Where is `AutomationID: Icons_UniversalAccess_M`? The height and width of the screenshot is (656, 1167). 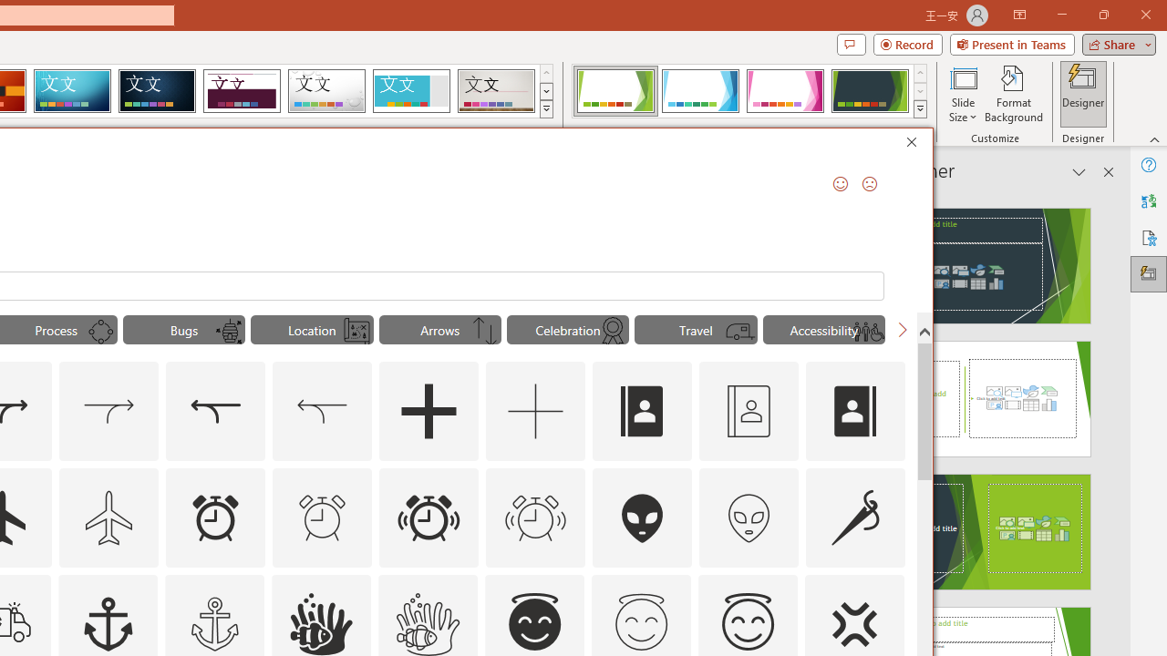 AutomationID: Icons_UniversalAccess_M is located at coordinates (868, 332).